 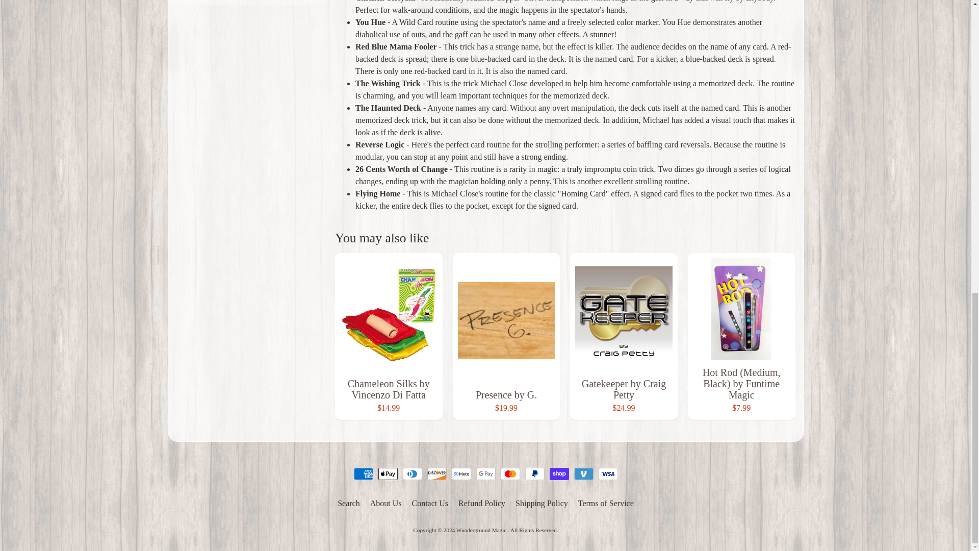 I want to click on American Express, so click(x=363, y=473).